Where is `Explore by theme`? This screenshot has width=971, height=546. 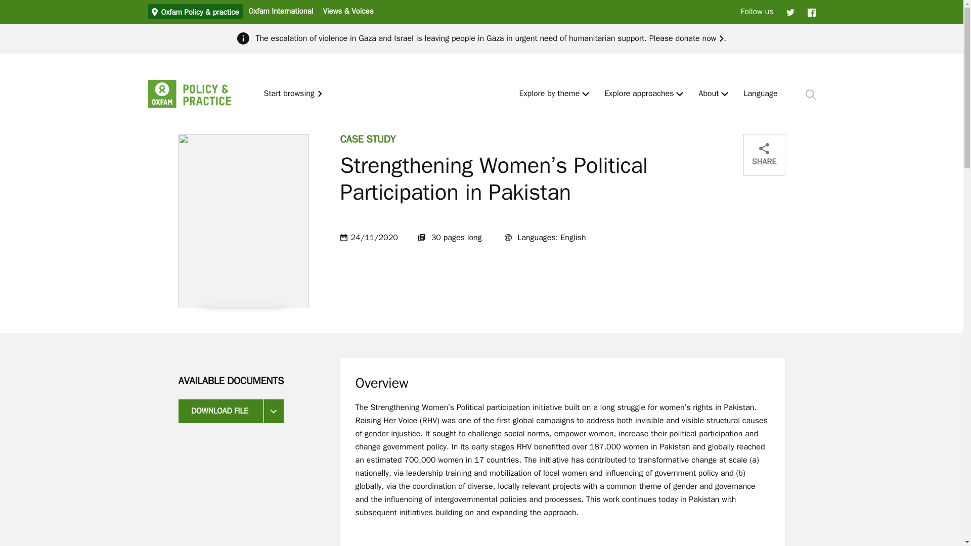 Explore by theme is located at coordinates (549, 94).